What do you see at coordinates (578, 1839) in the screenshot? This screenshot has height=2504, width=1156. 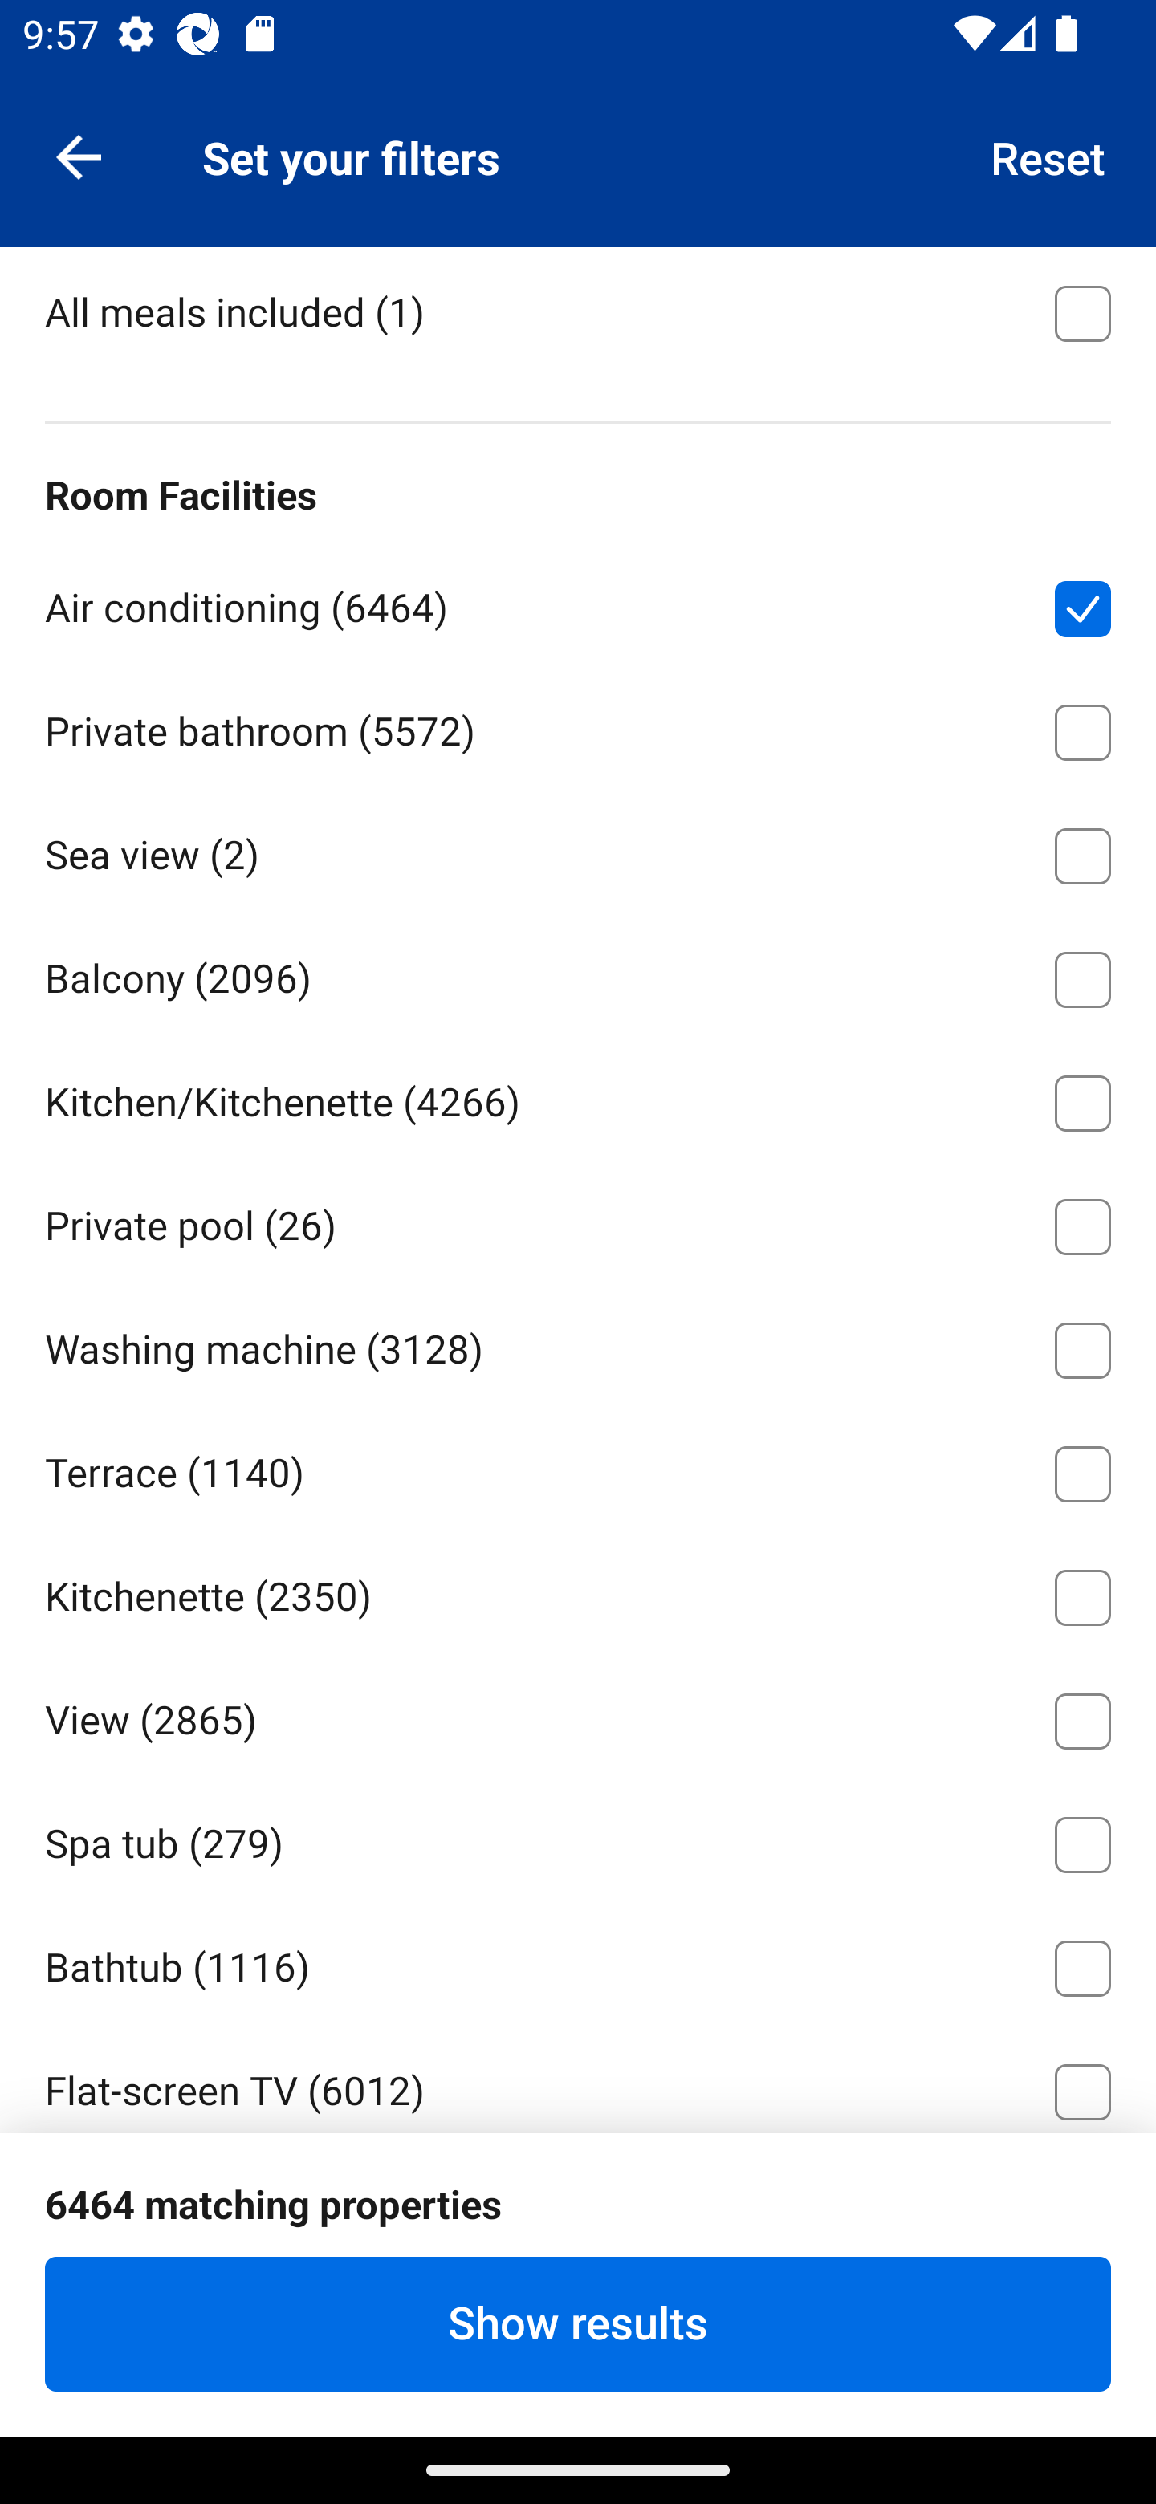 I see `Spa tub ⁦(279)` at bounding box center [578, 1839].